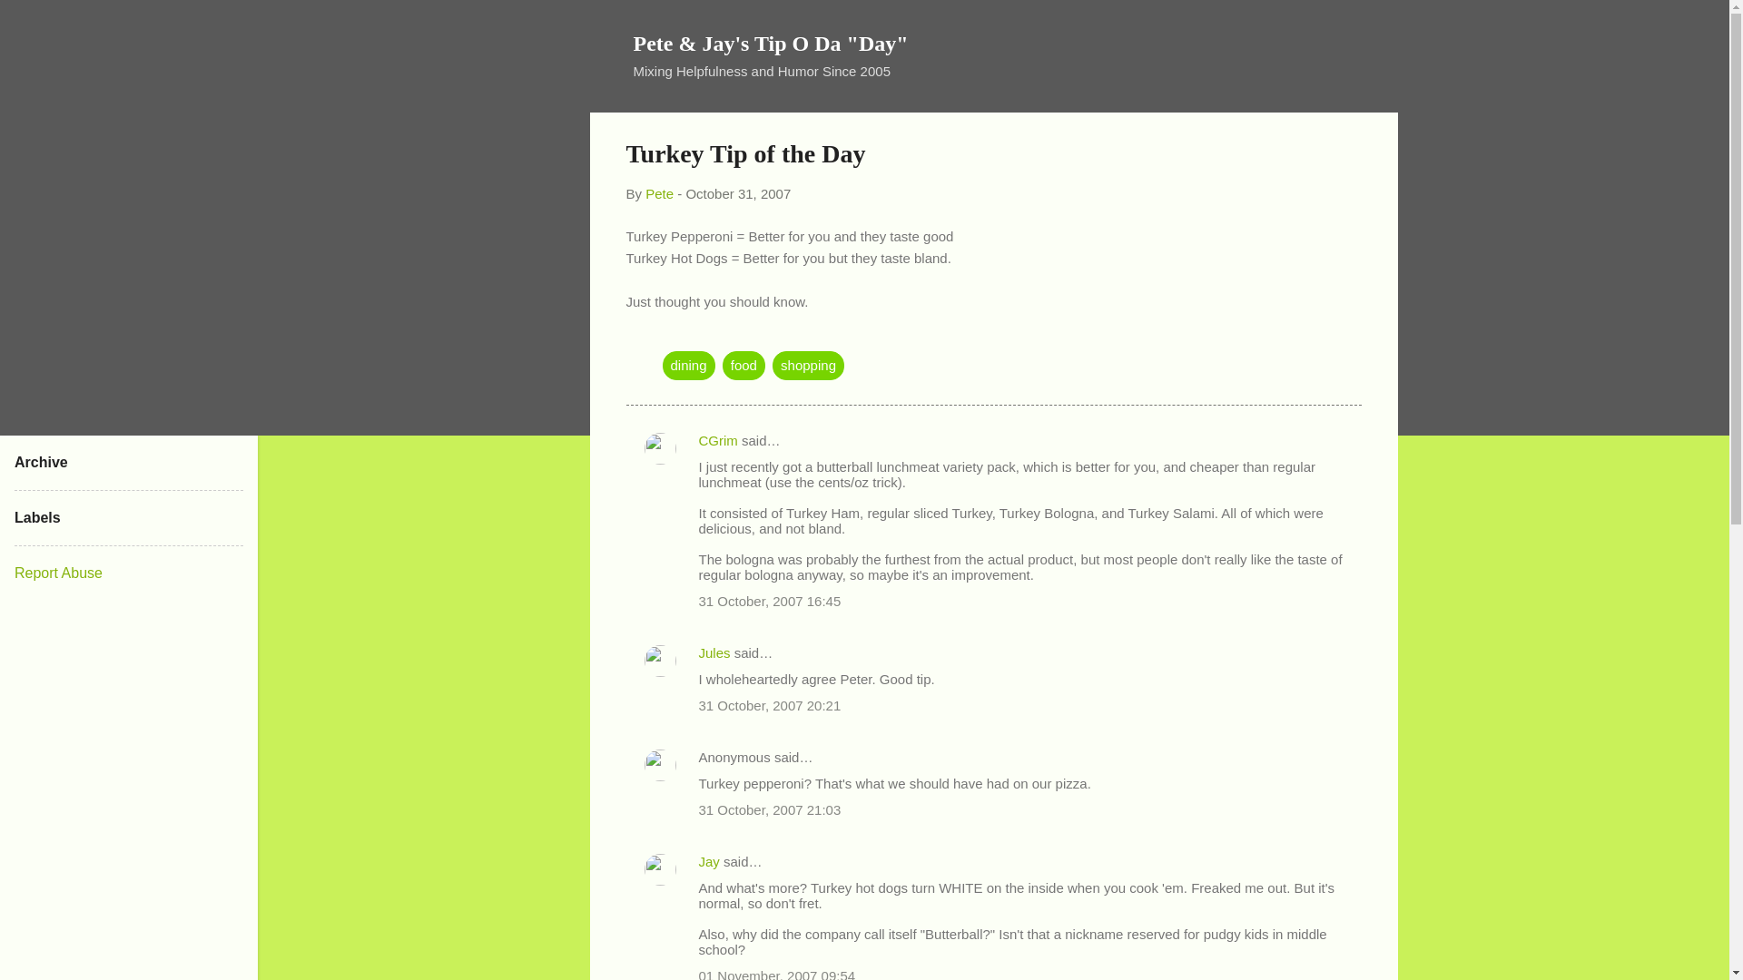 Image resolution: width=1743 pixels, height=980 pixels. Describe the element at coordinates (737, 194) in the screenshot. I see `permanent link` at that location.